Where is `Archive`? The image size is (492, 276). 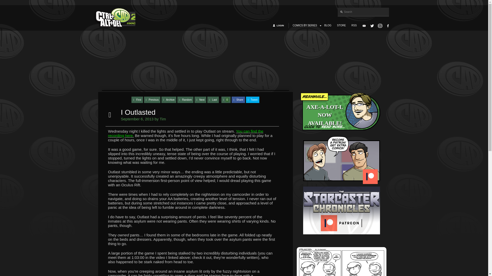 Archive is located at coordinates (169, 100).